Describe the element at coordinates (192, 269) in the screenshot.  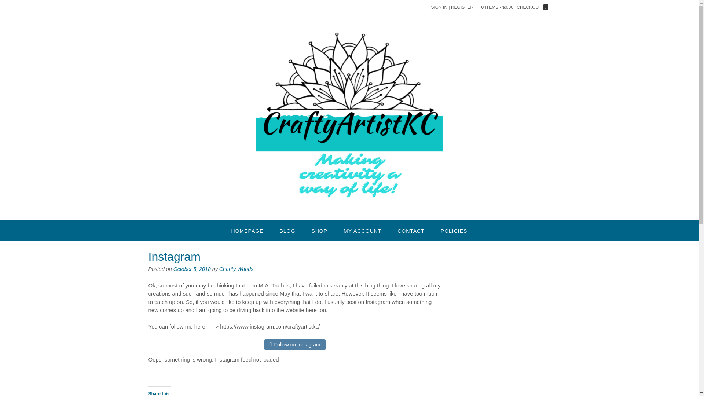
I see `October 5, 2018` at that location.